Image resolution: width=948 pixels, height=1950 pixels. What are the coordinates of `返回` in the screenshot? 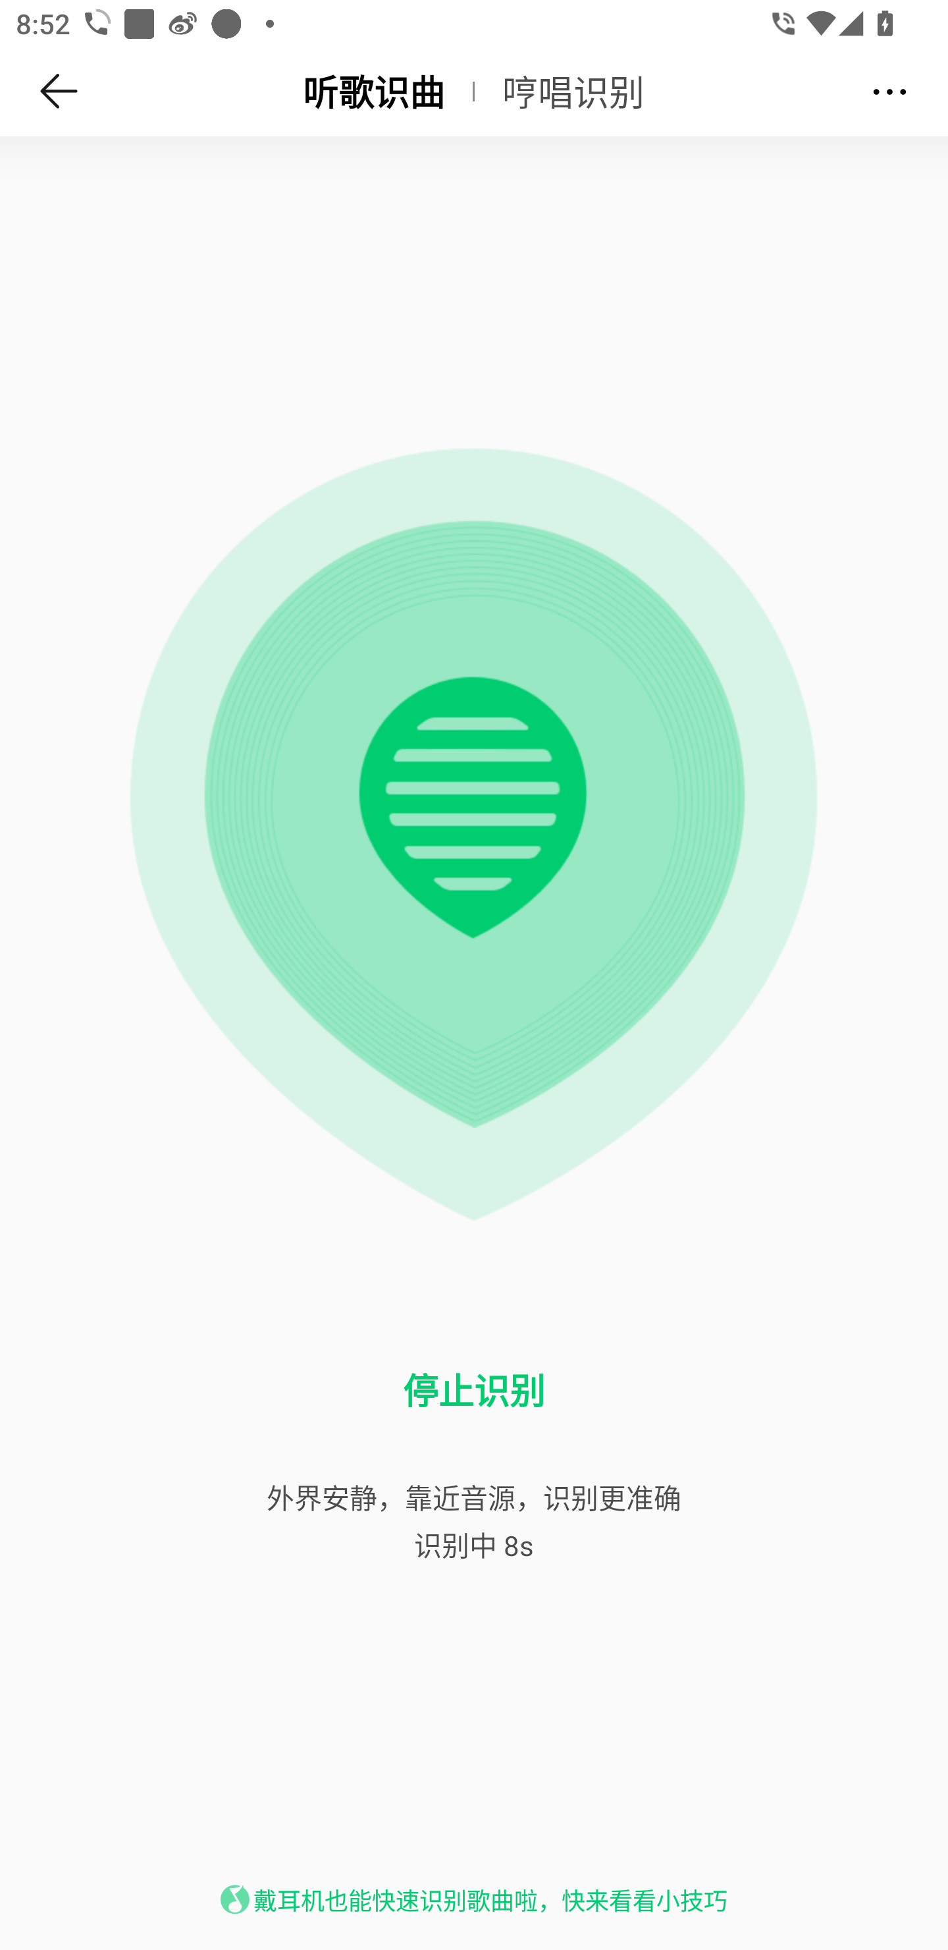 It's located at (59, 91).